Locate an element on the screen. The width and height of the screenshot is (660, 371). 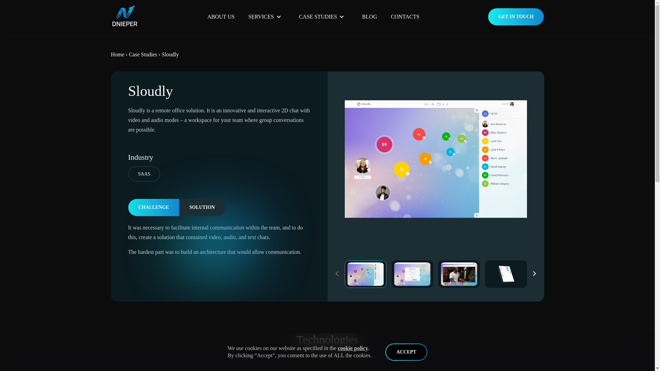
SOLUTION is located at coordinates (202, 207).